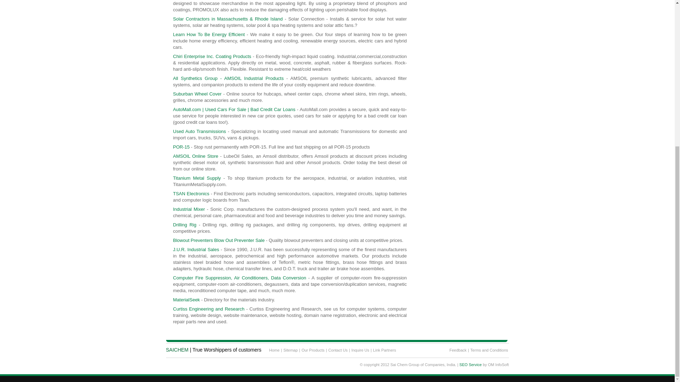  Describe the element at coordinates (195, 156) in the screenshot. I see `AMSOIL Online Store` at that location.